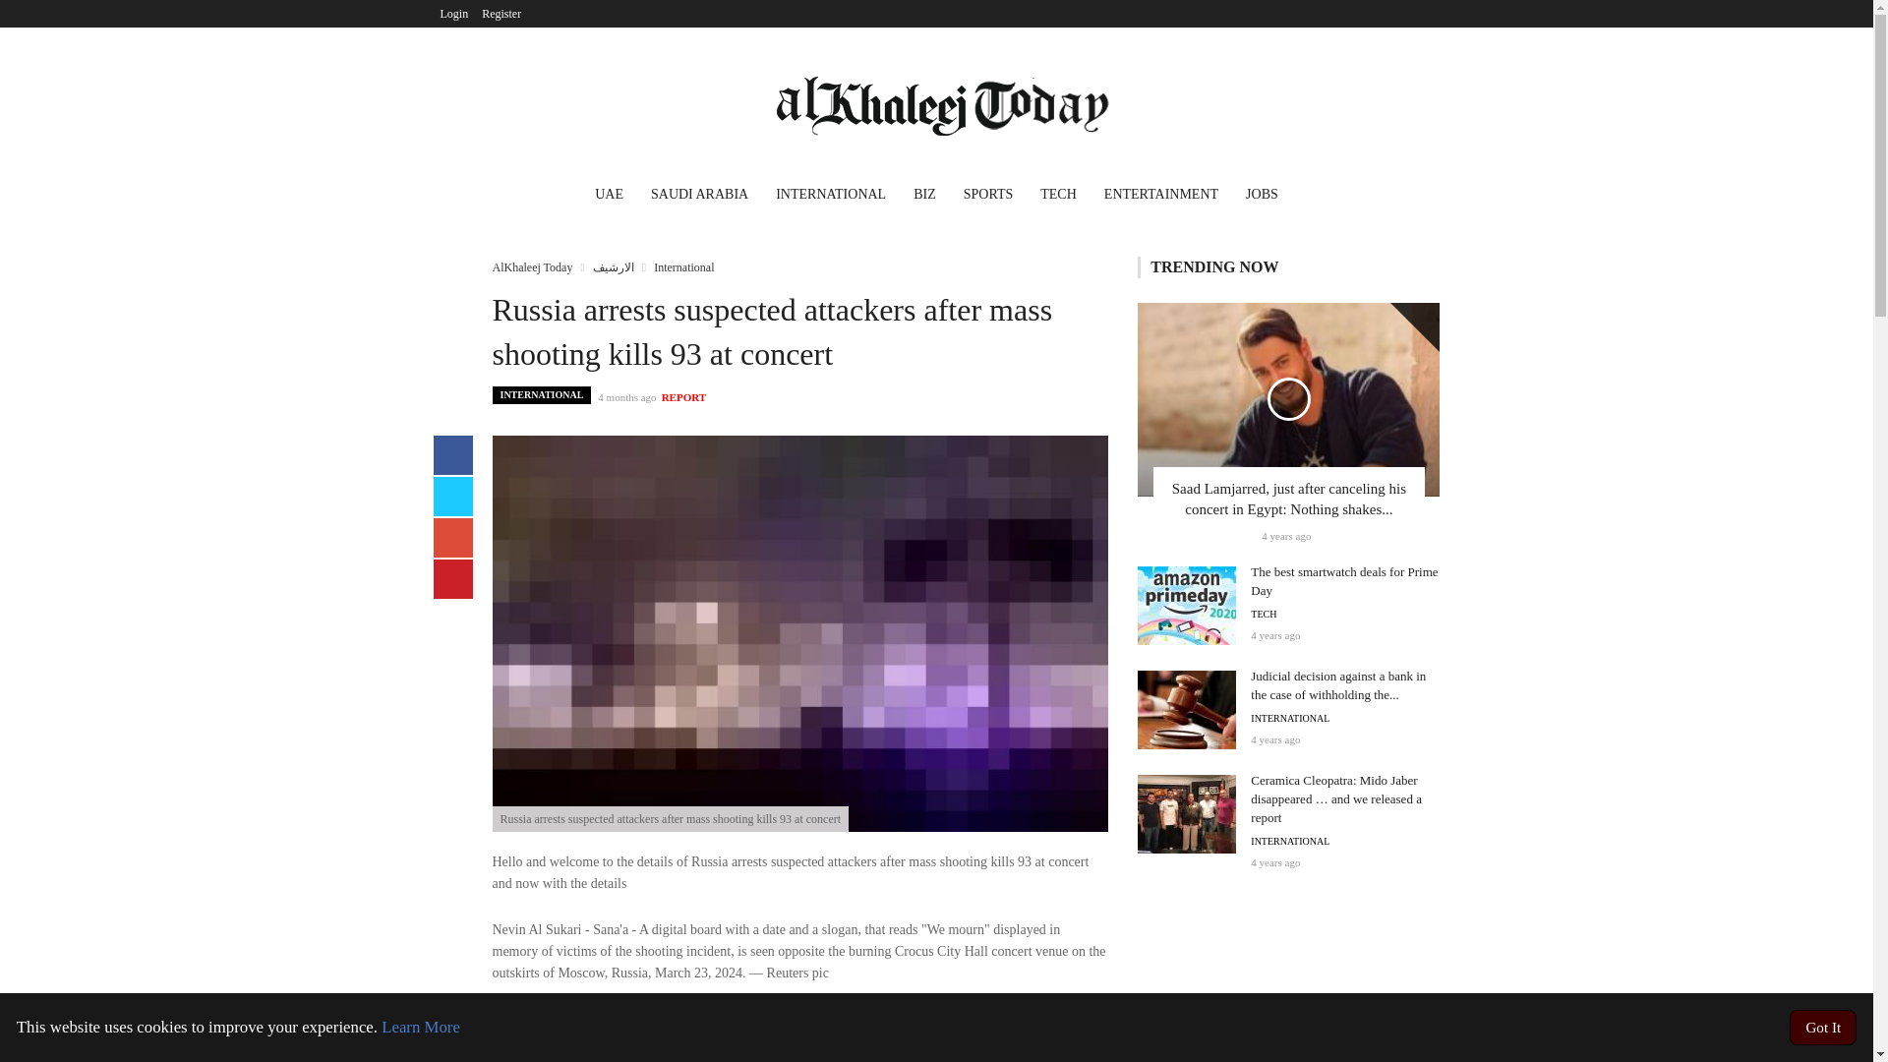 This screenshot has width=1888, height=1062. I want to click on TECH, so click(1058, 197).